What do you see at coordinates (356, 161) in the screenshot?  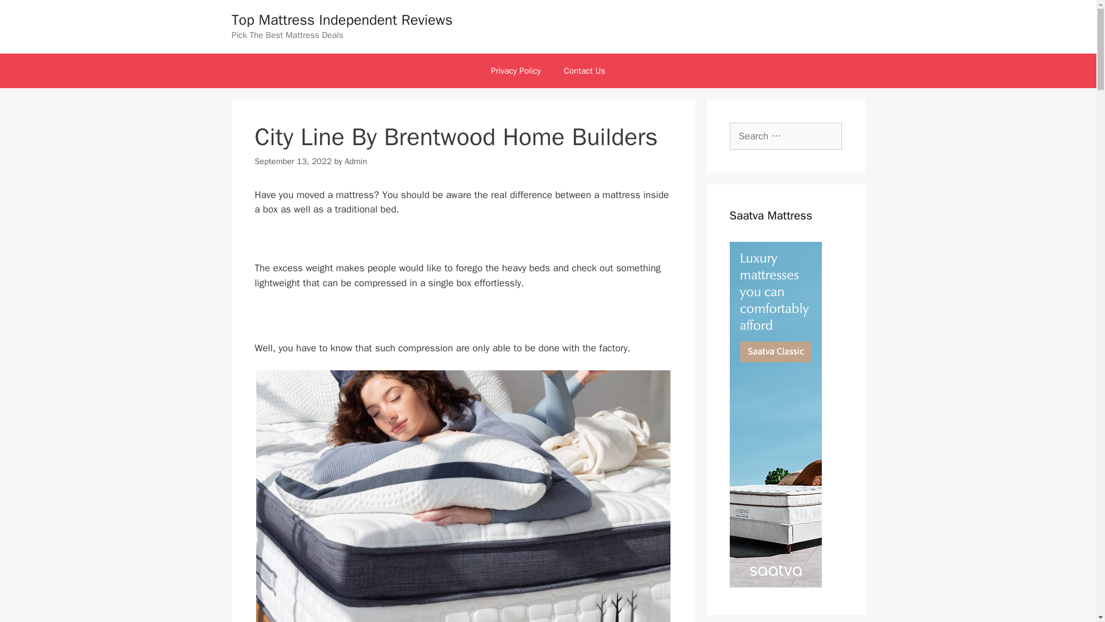 I see `View all posts by Admin` at bounding box center [356, 161].